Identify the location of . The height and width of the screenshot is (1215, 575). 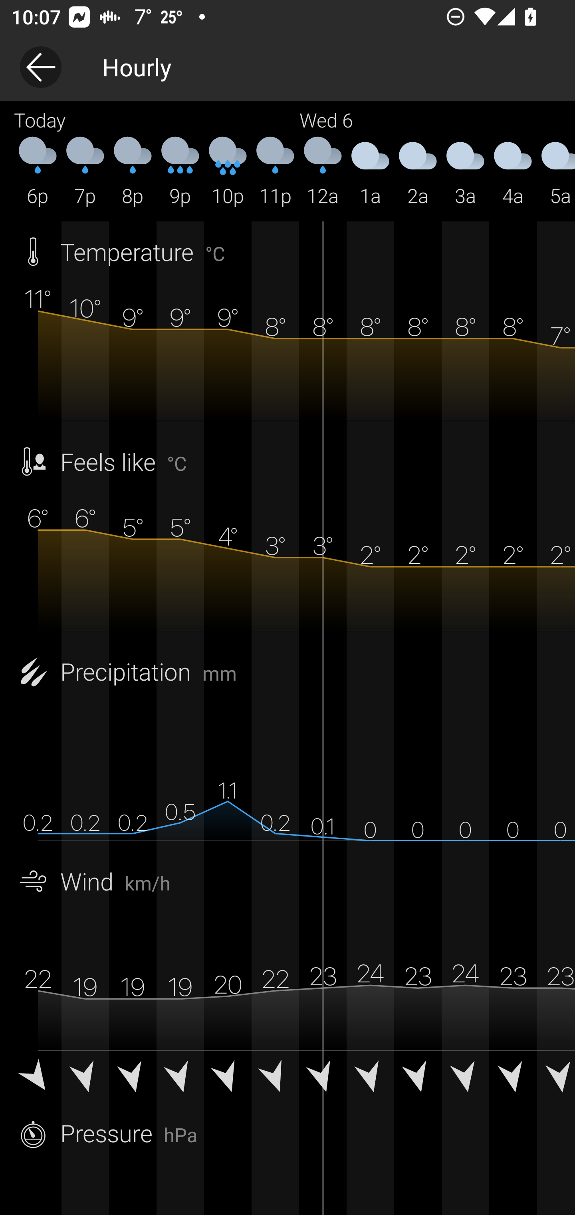
(133, 1078).